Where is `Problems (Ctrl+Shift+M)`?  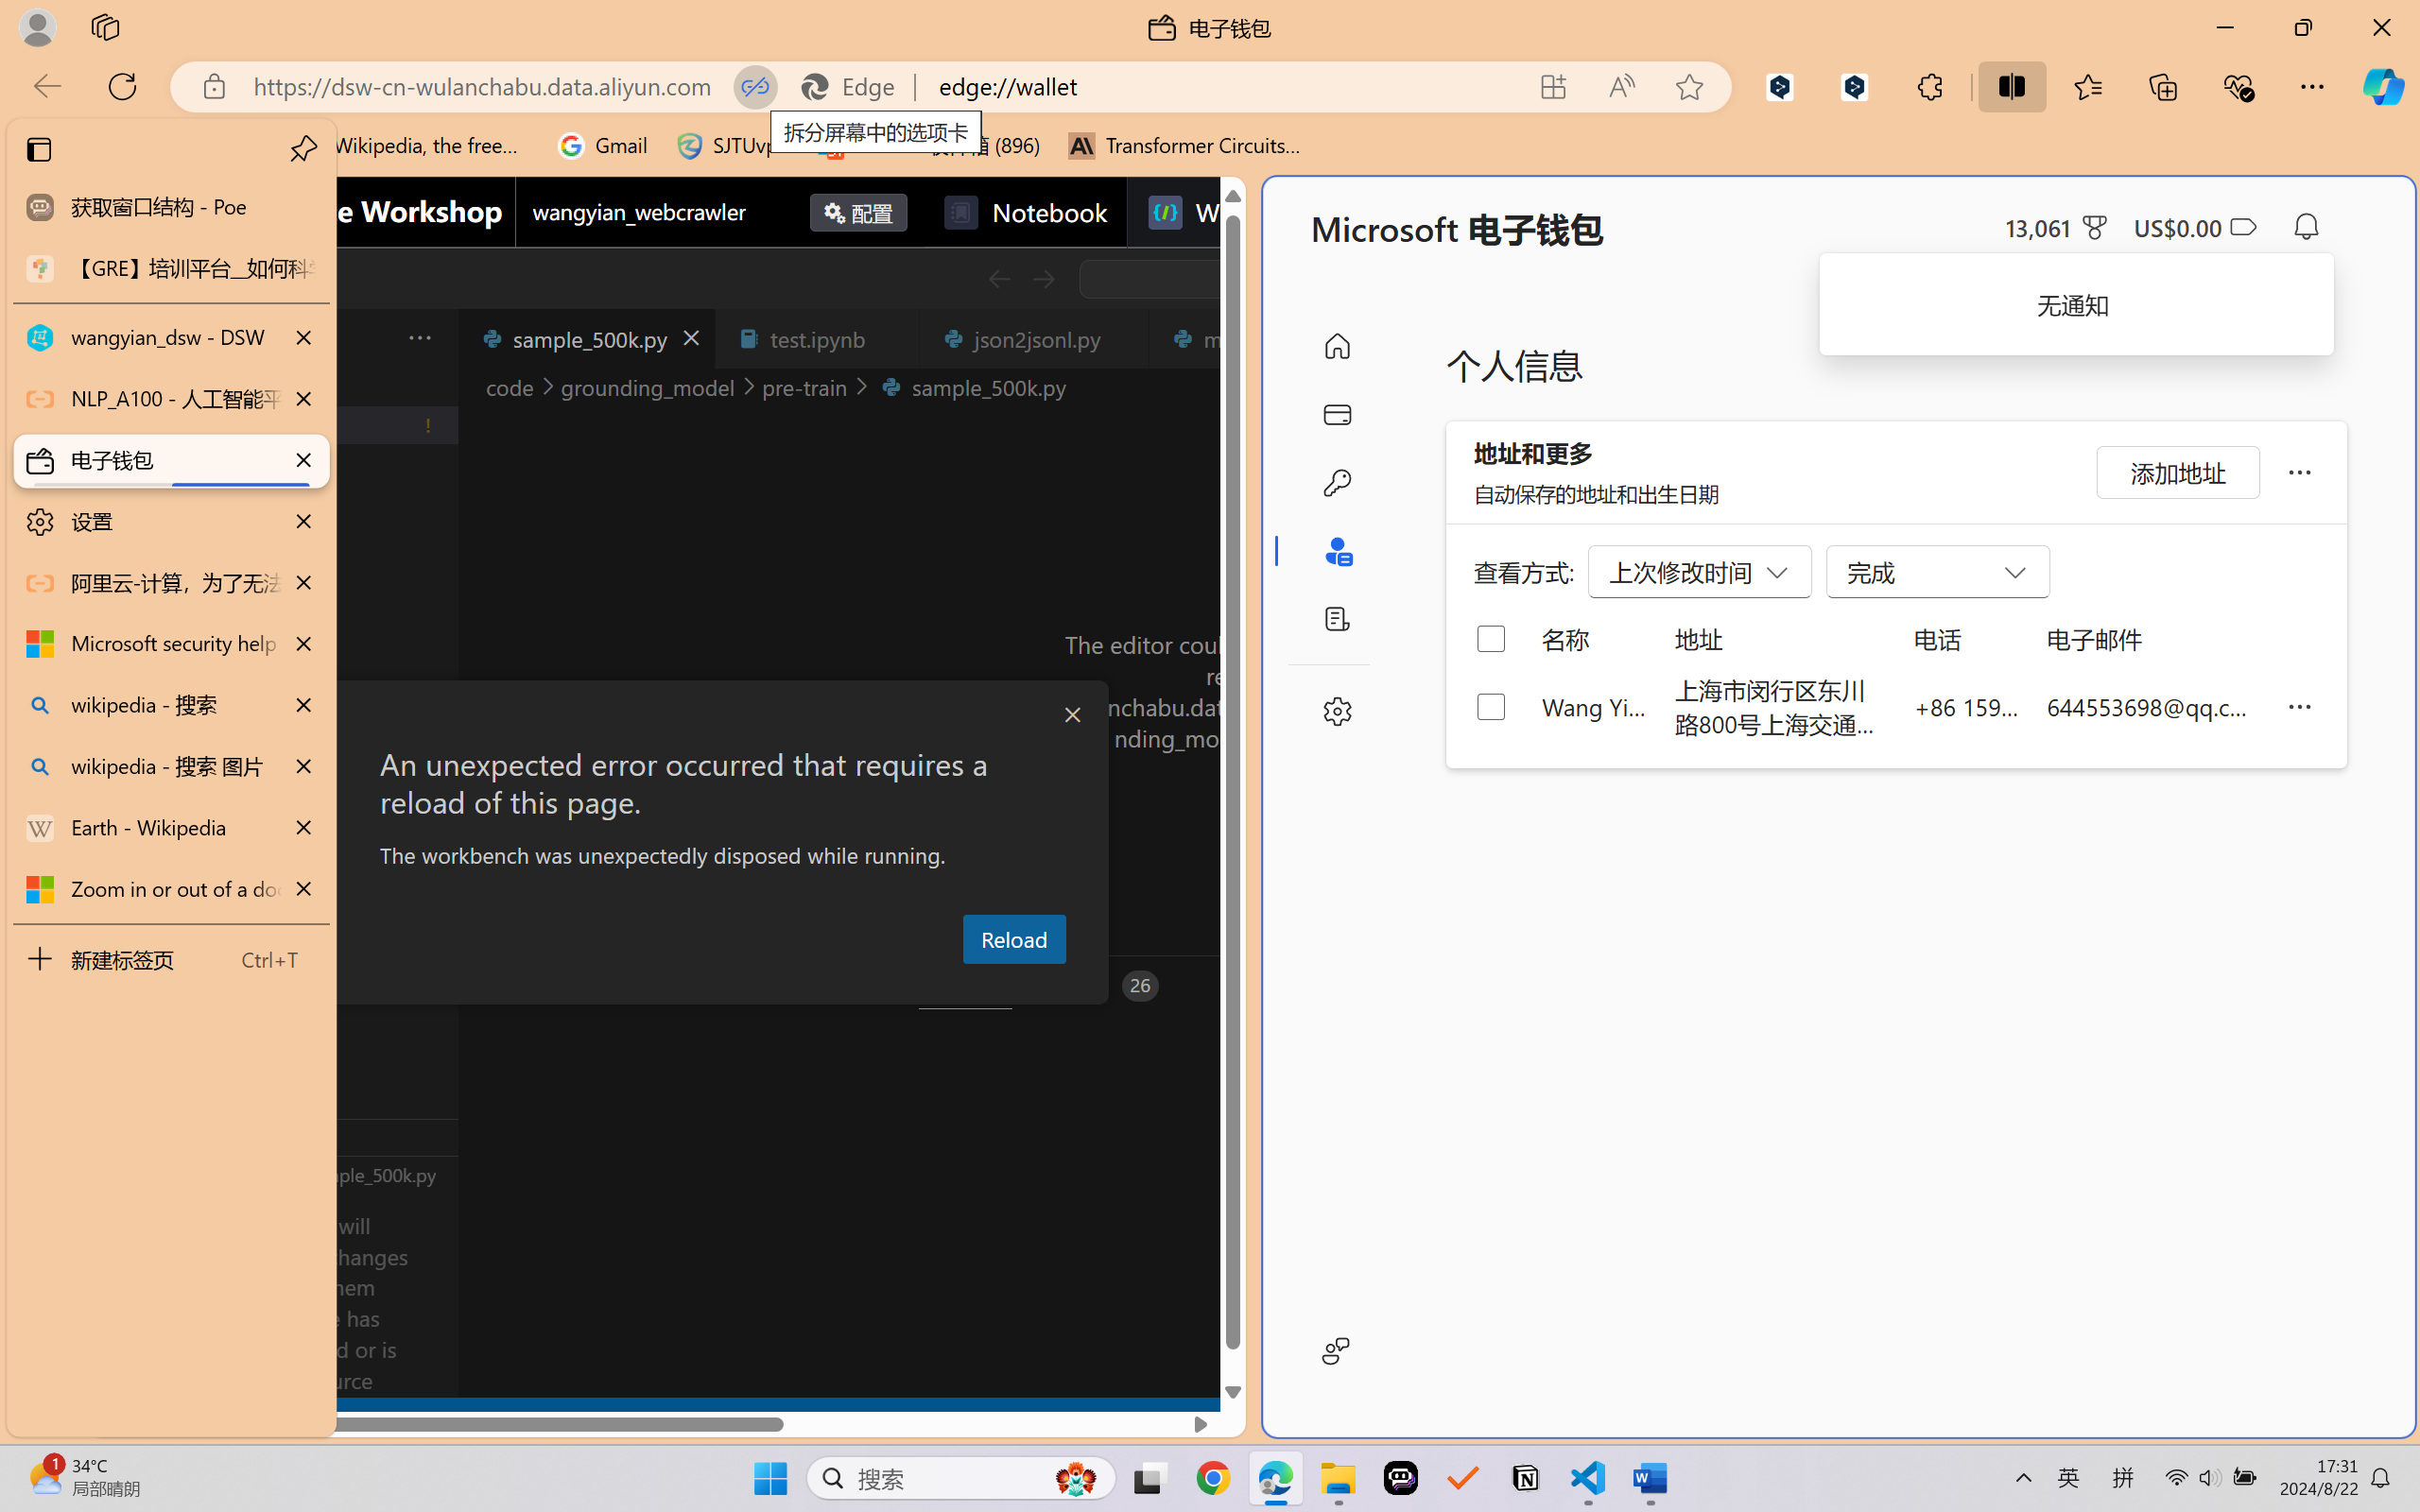
Problems (Ctrl+Shift+M) is located at coordinates (539, 986).